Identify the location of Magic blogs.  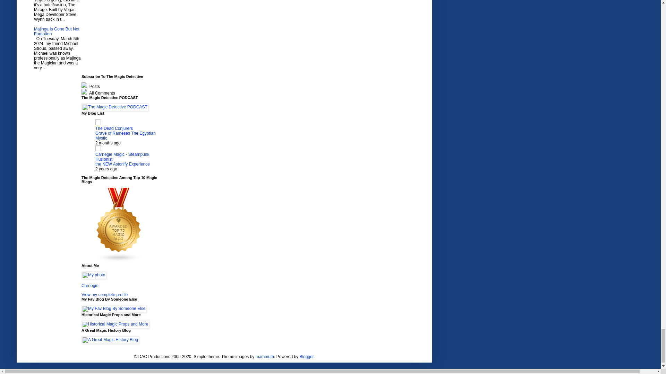
(119, 261).